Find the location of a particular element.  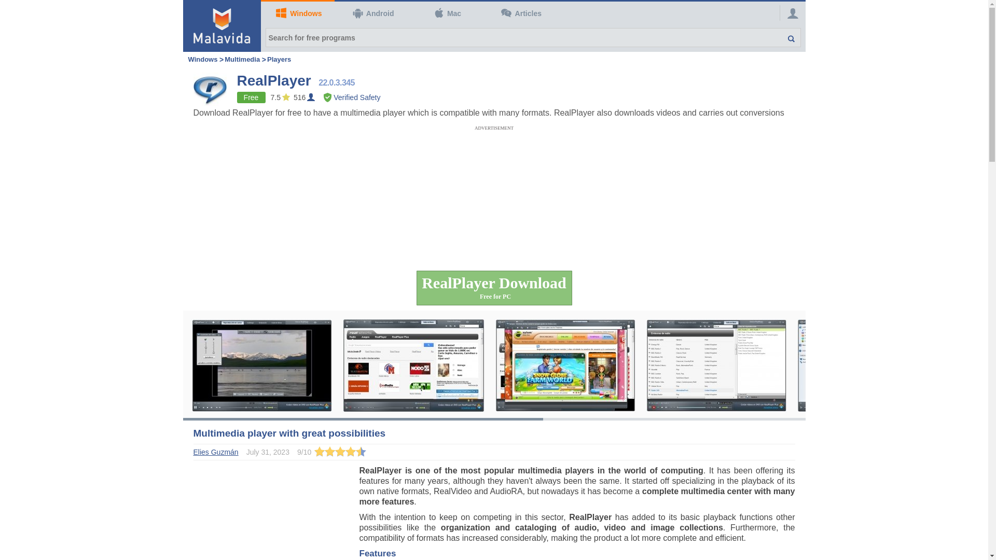

Windows is located at coordinates (202, 59).